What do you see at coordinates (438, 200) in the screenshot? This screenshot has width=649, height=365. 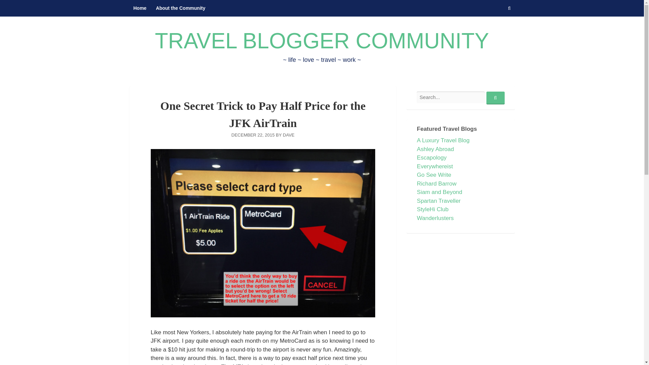 I see `Spartan Traveller` at bounding box center [438, 200].